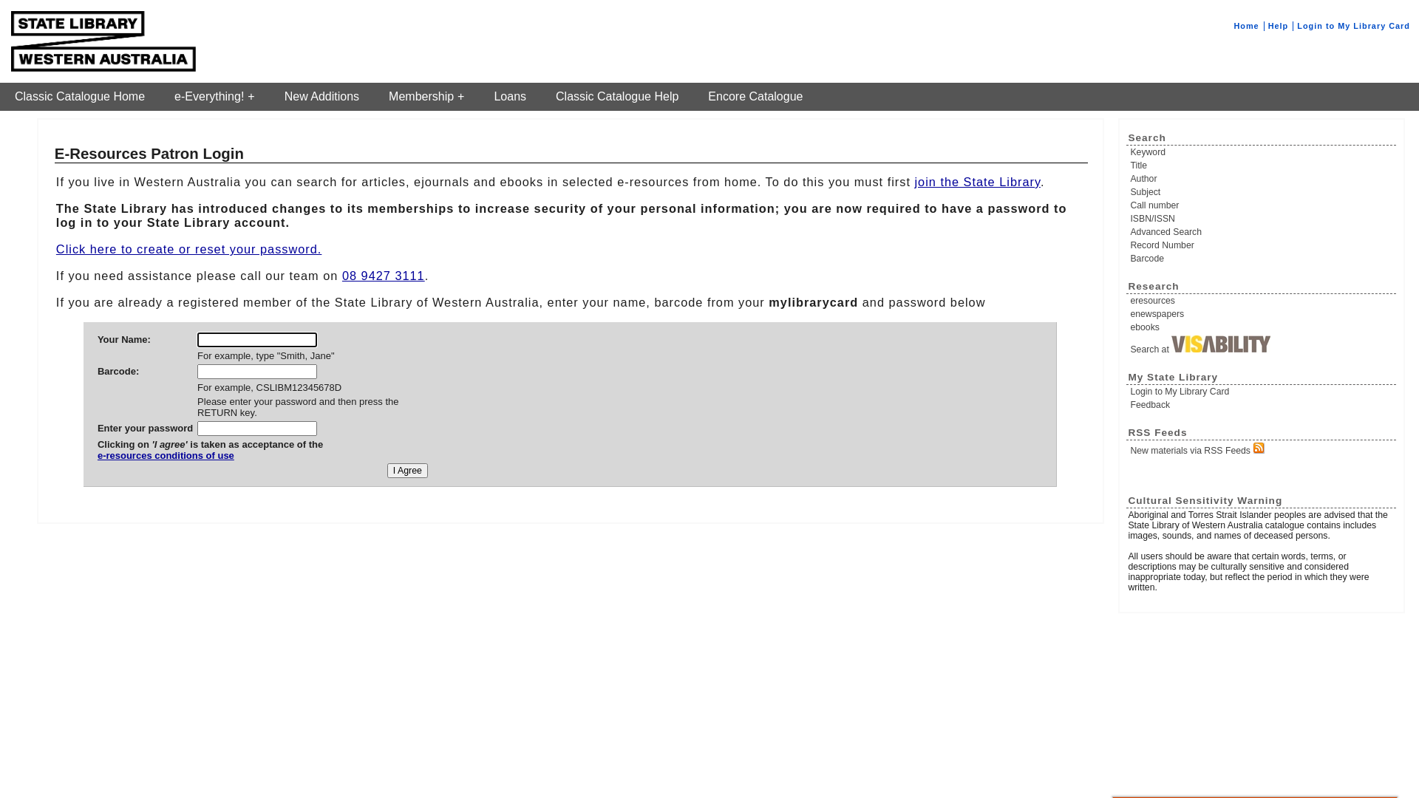  I want to click on join the State Library, so click(977, 182).